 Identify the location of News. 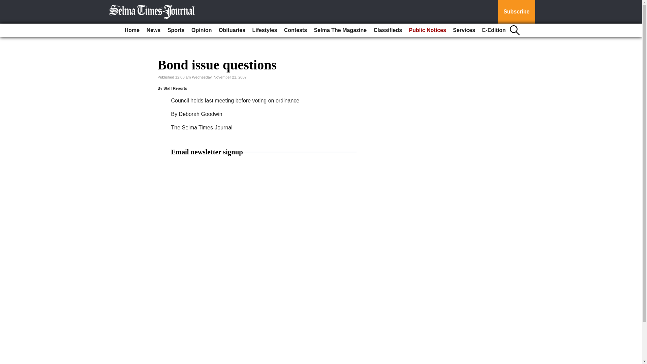
(154, 30).